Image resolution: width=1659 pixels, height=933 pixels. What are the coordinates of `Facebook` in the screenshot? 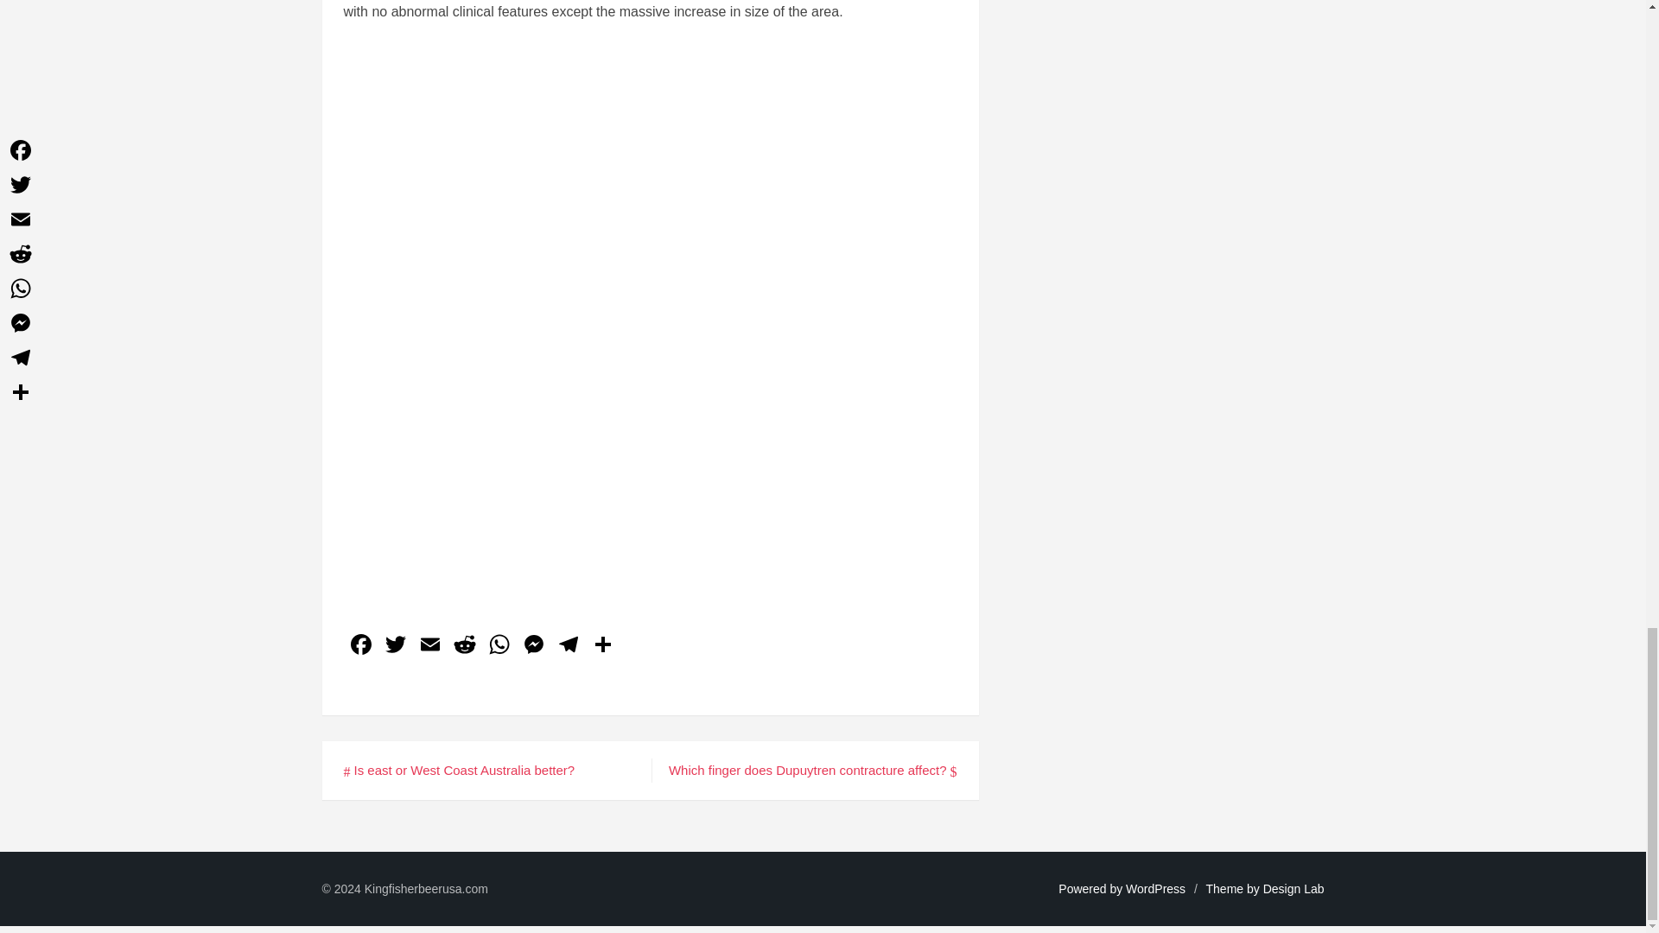 It's located at (360, 646).